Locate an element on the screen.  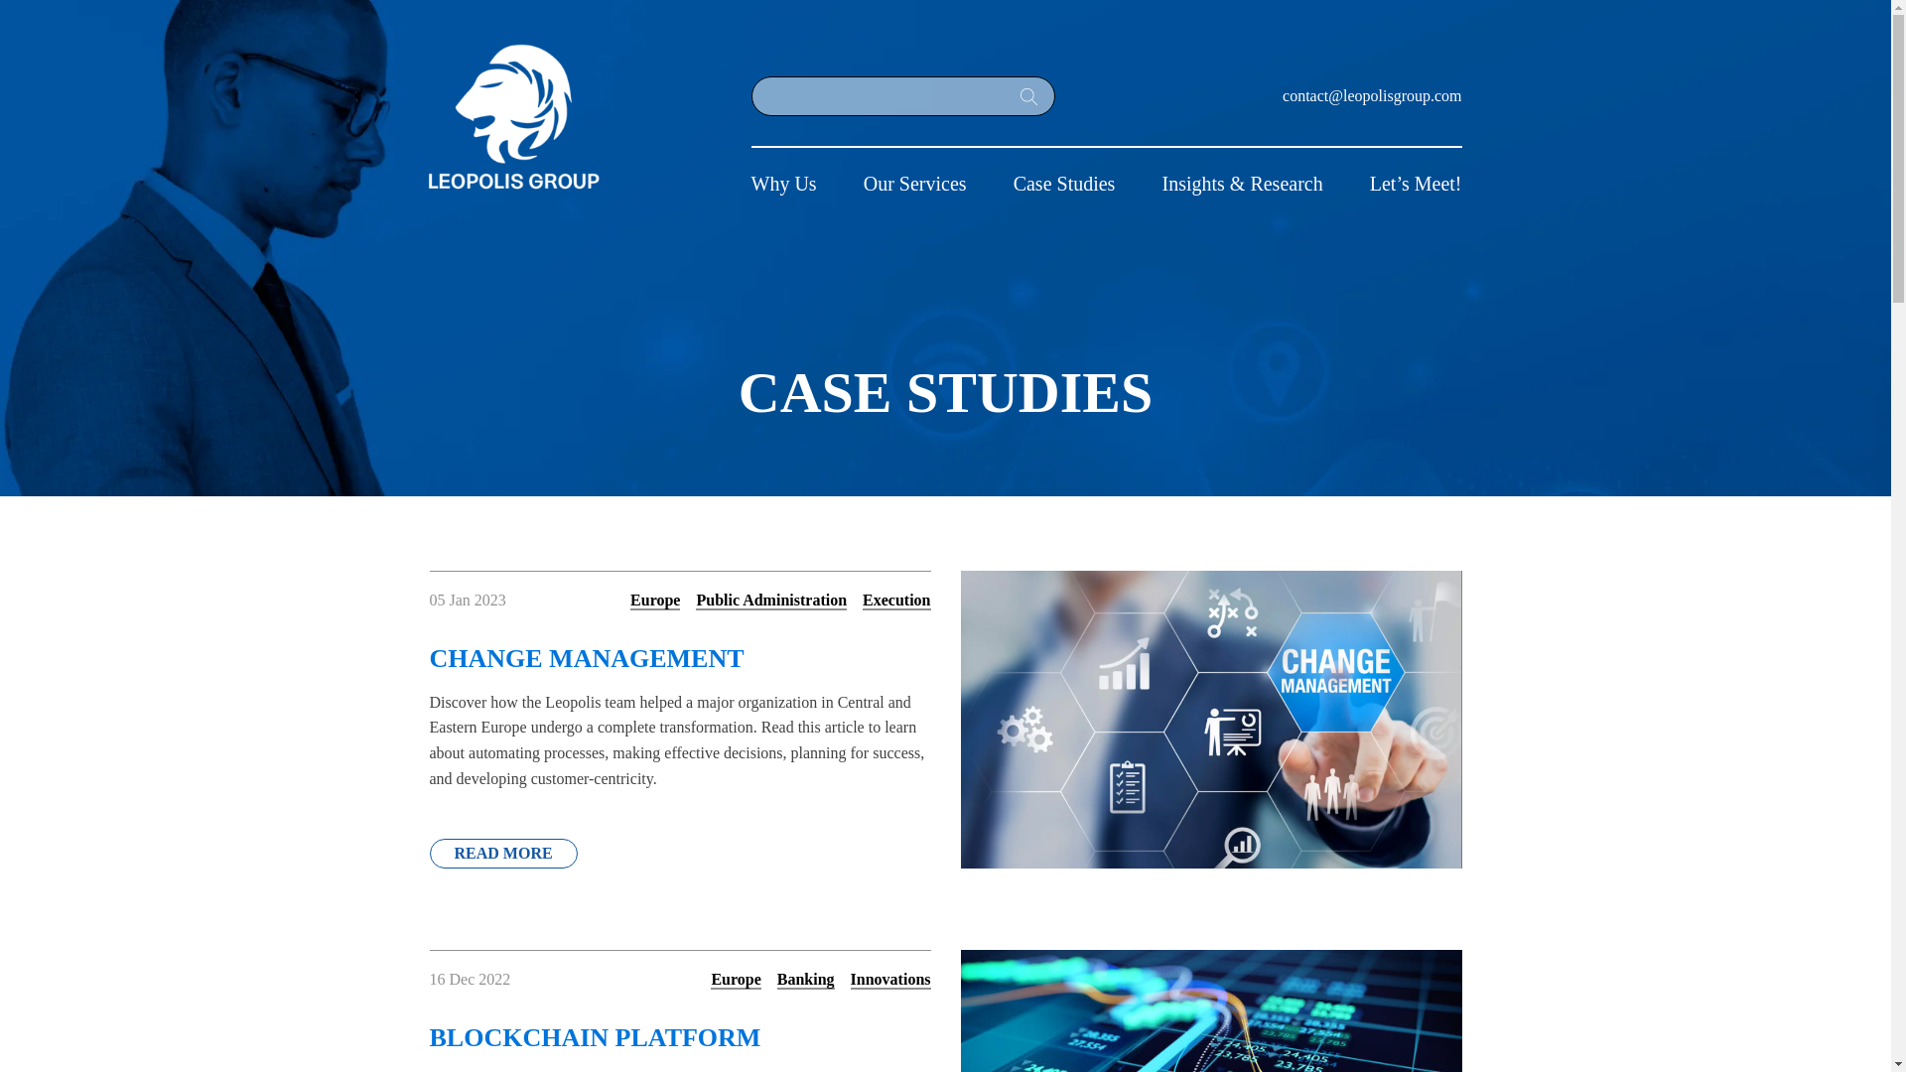
BLOCKCHAIN PLATFORM is located at coordinates (679, 1022).